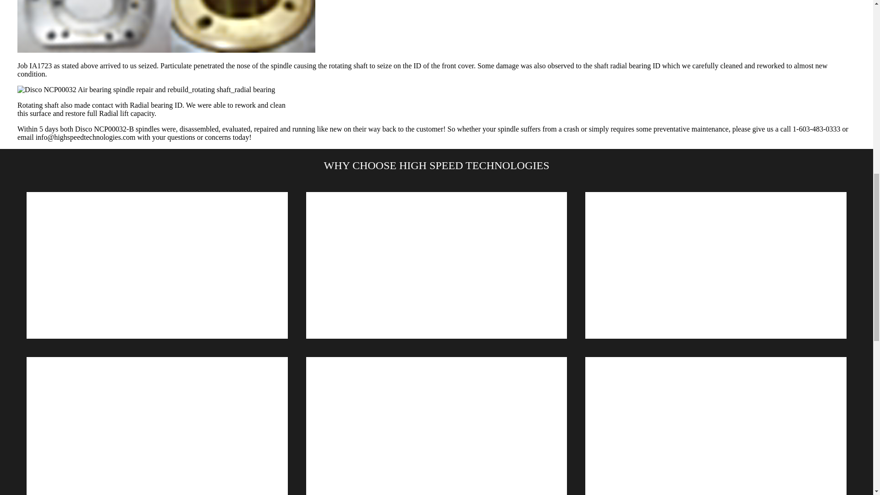  What do you see at coordinates (157, 265) in the screenshot?
I see `YouTube video player` at bounding box center [157, 265].